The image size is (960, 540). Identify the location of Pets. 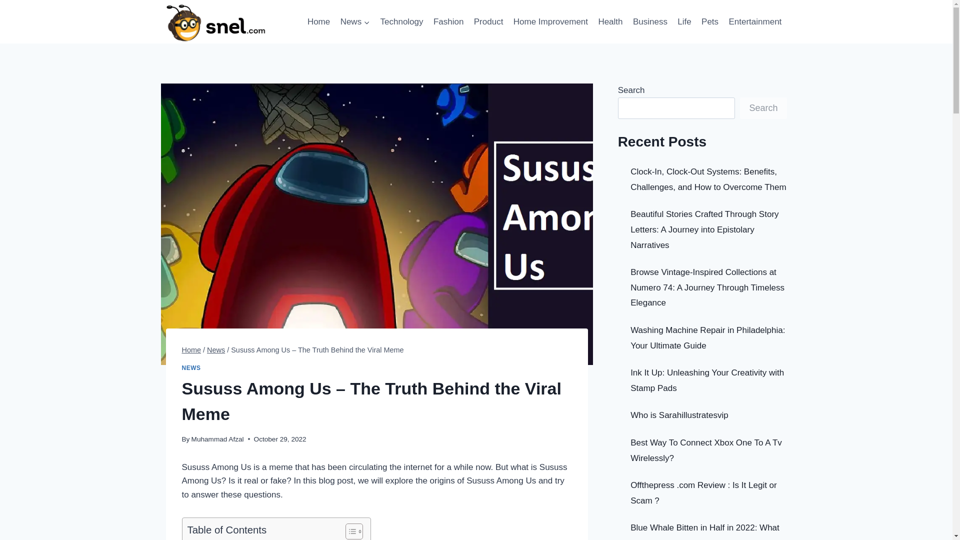
(710, 22).